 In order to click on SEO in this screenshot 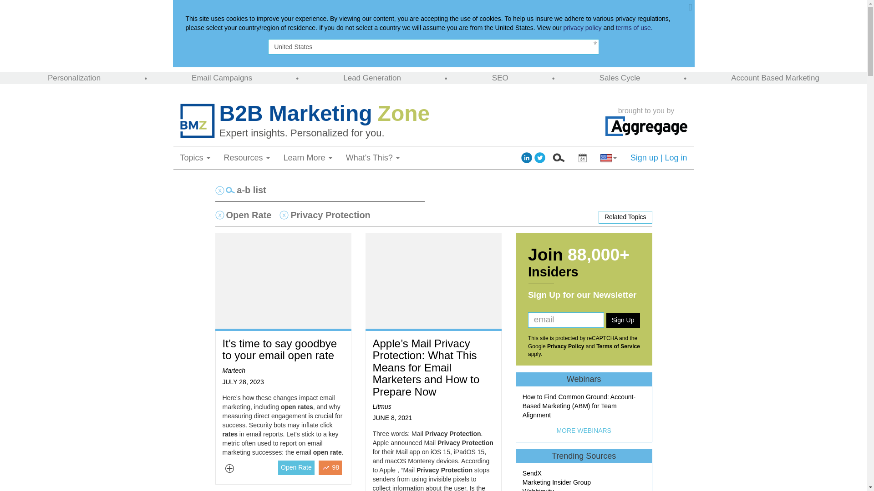, I will do `click(500, 78)`.